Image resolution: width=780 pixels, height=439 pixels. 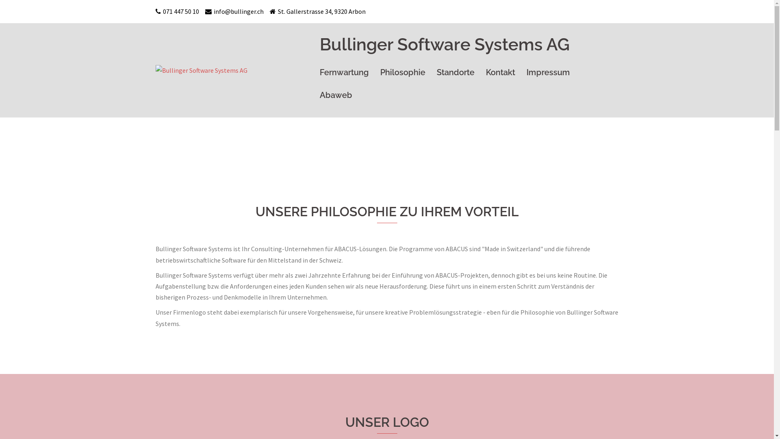 What do you see at coordinates (344, 75) in the screenshot?
I see `Fernwartung` at bounding box center [344, 75].